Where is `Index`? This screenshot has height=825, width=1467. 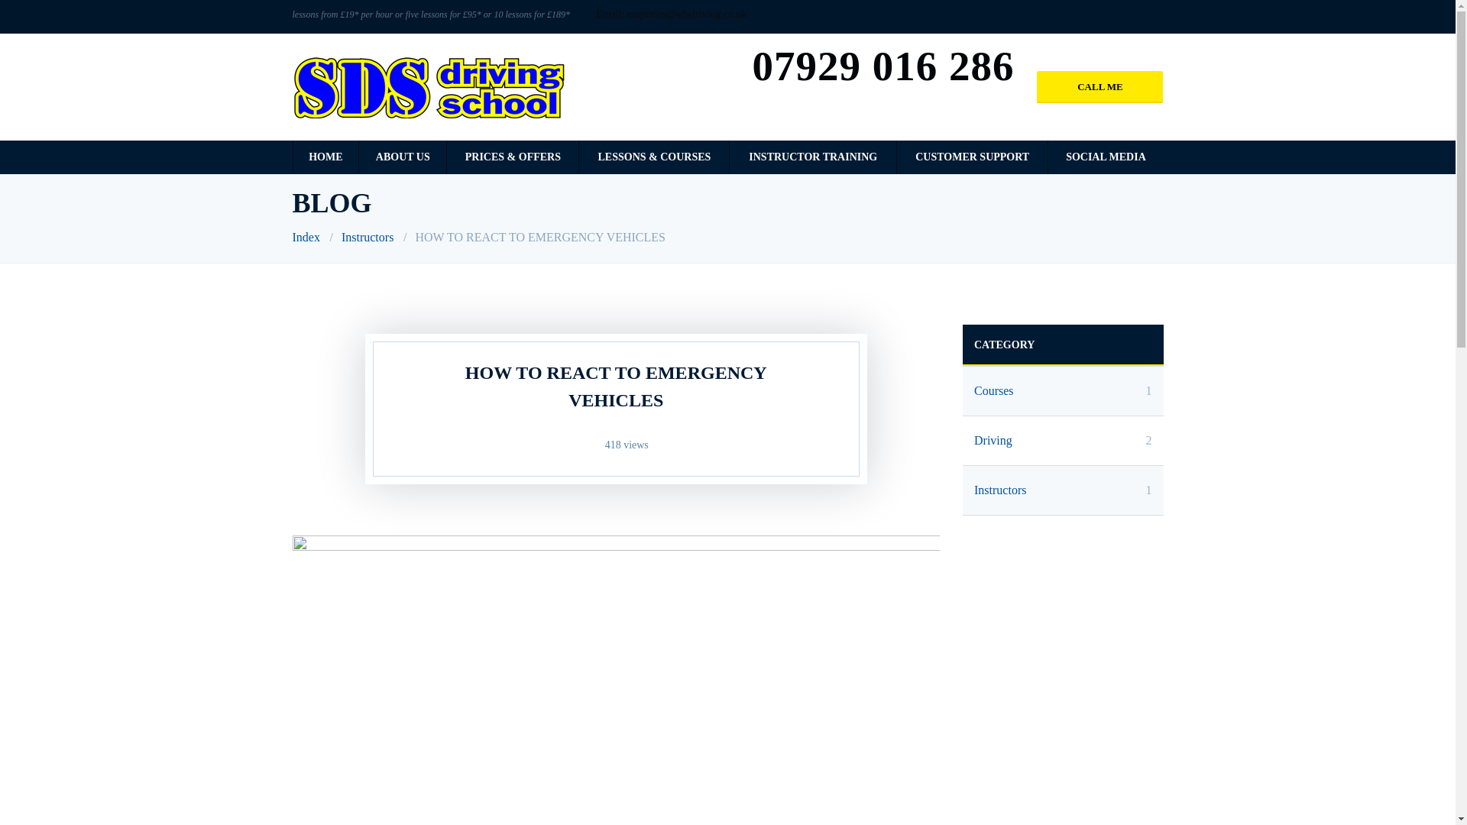
Index is located at coordinates (306, 237).